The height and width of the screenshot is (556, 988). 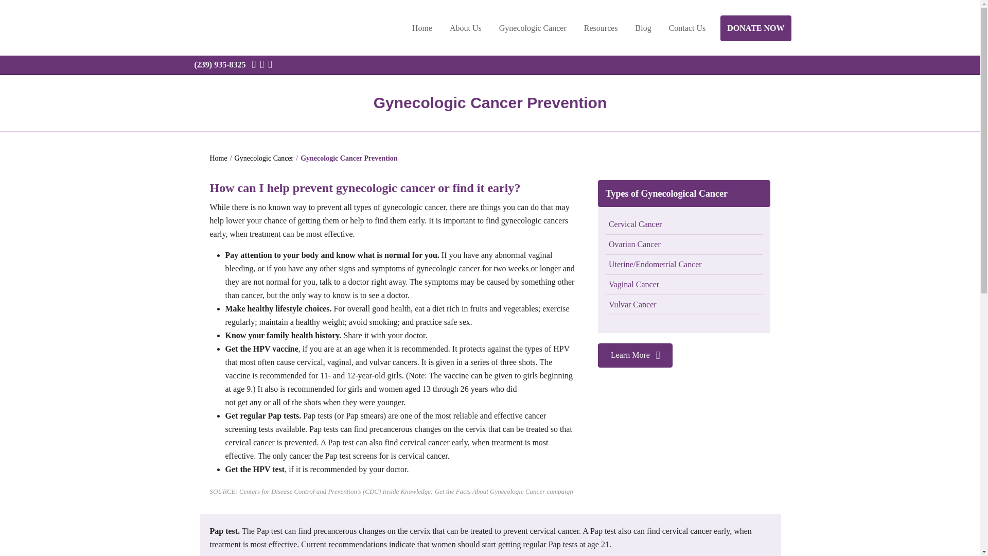 What do you see at coordinates (348, 159) in the screenshot?
I see `Gynecologic Cancer Prevention` at bounding box center [348, 159].